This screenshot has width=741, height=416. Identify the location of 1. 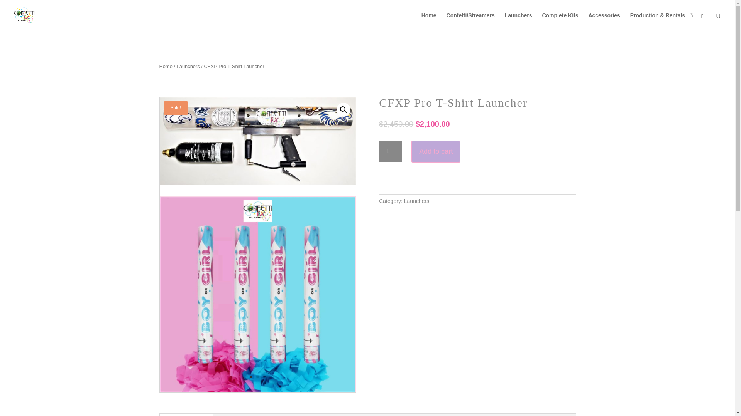
(391, 151).